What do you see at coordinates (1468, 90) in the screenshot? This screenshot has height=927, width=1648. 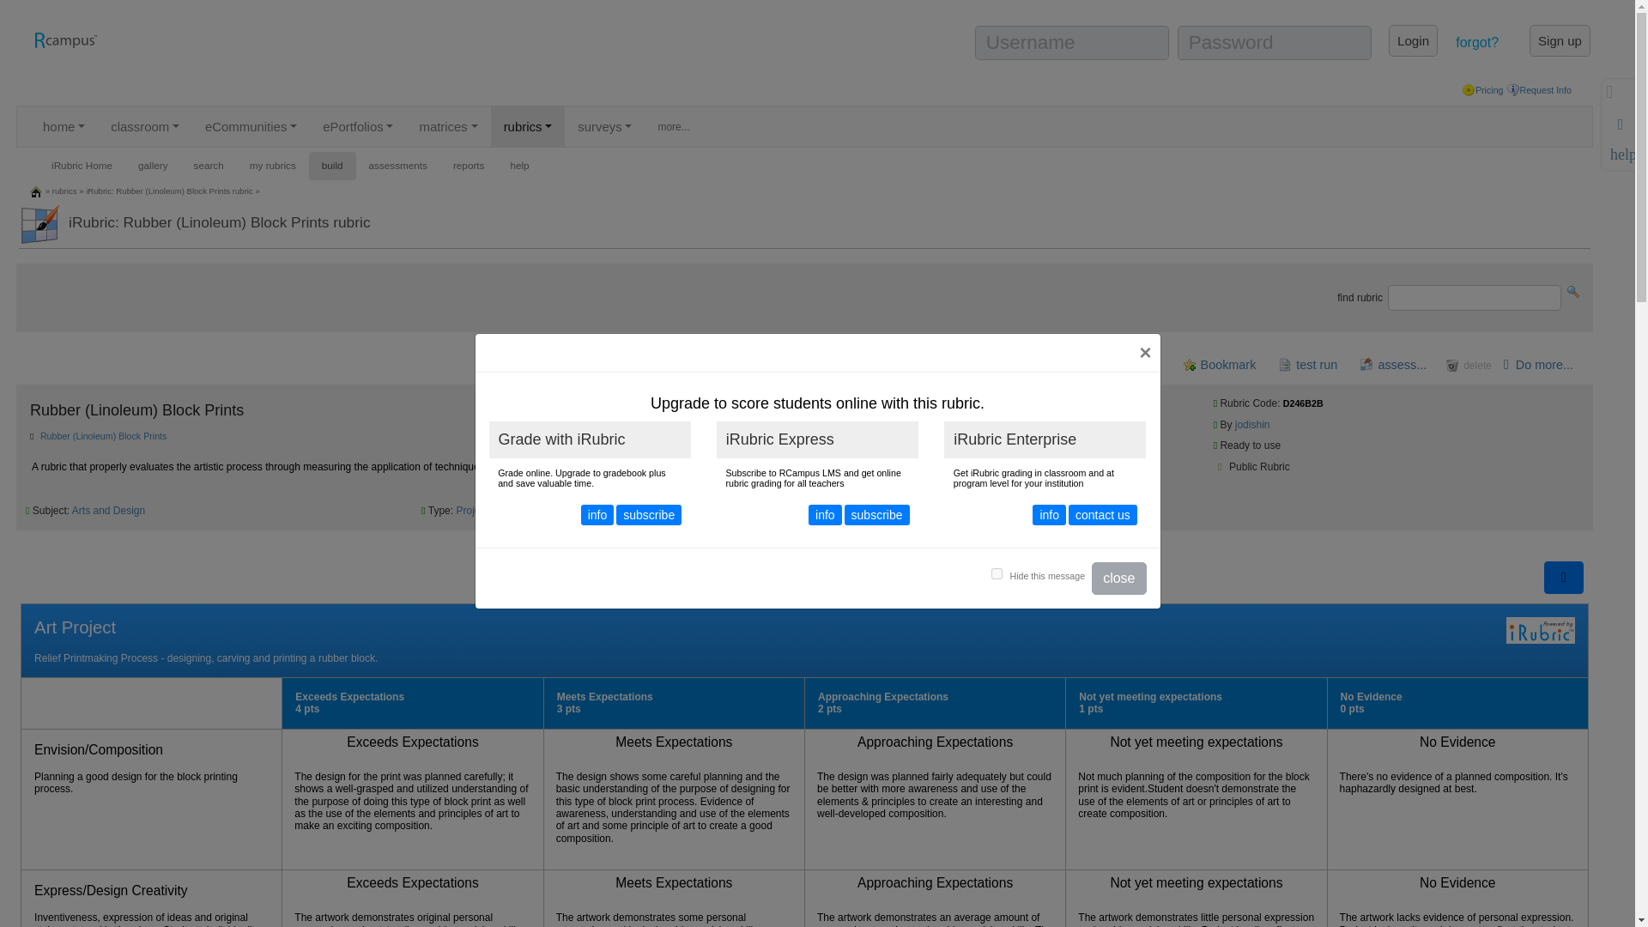 I see `Premium upgrades` at bounding box center [1468, 90].